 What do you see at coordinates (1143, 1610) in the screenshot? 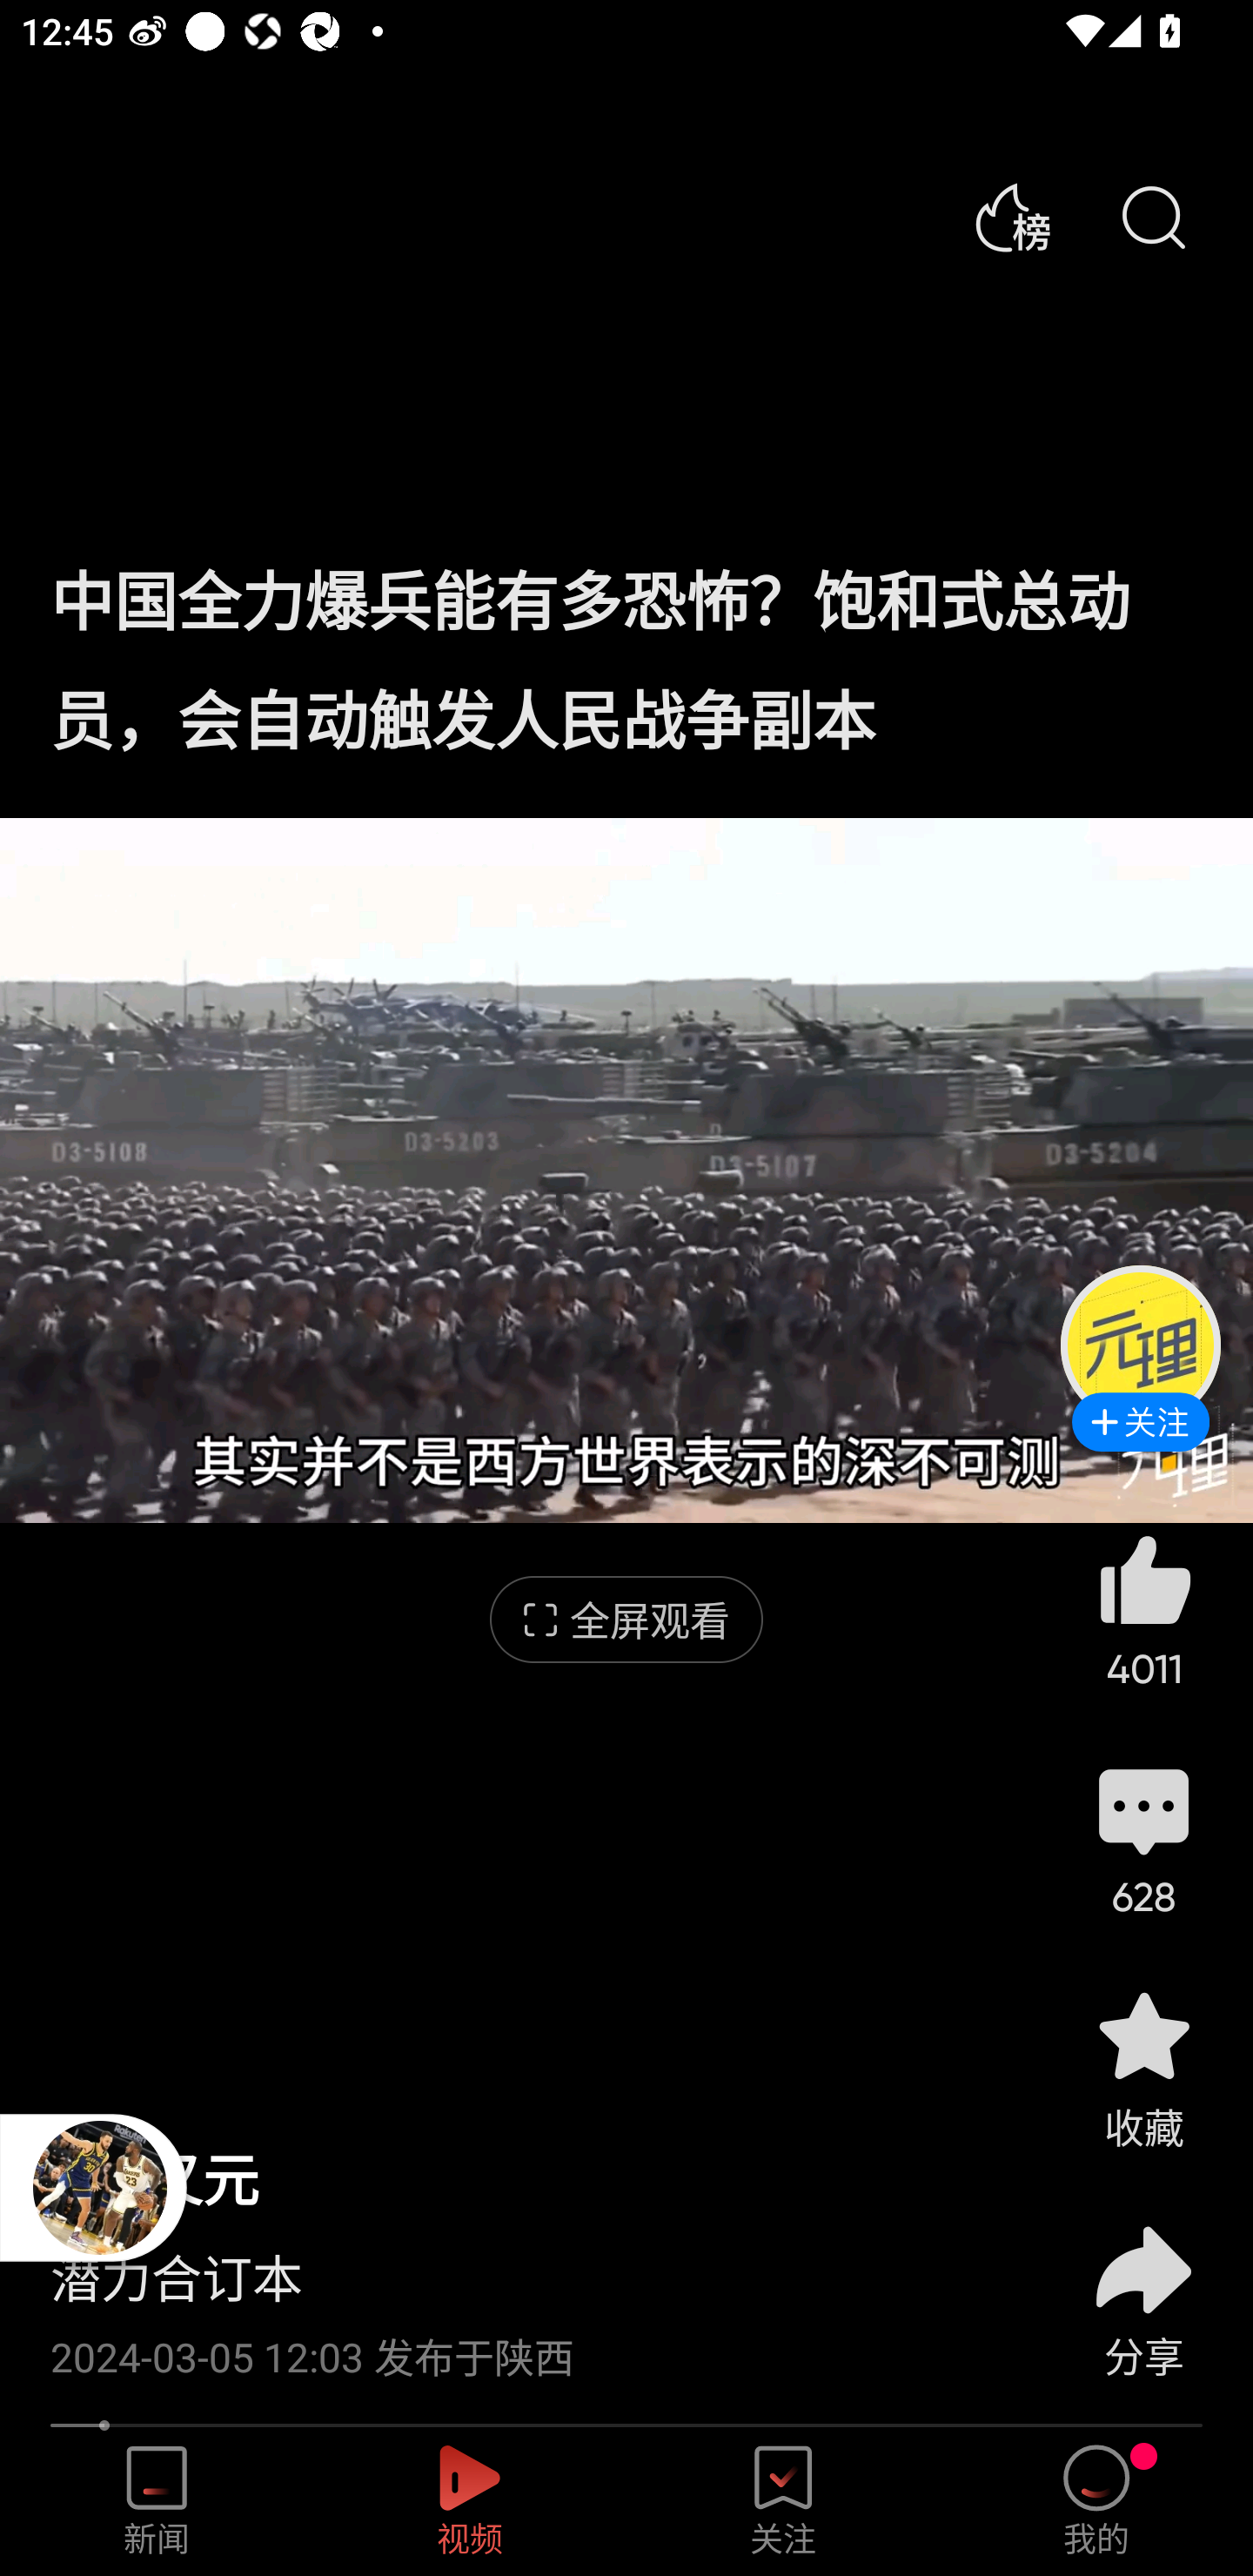
I see `赞 4011` at bounding box center [1143, 1610].